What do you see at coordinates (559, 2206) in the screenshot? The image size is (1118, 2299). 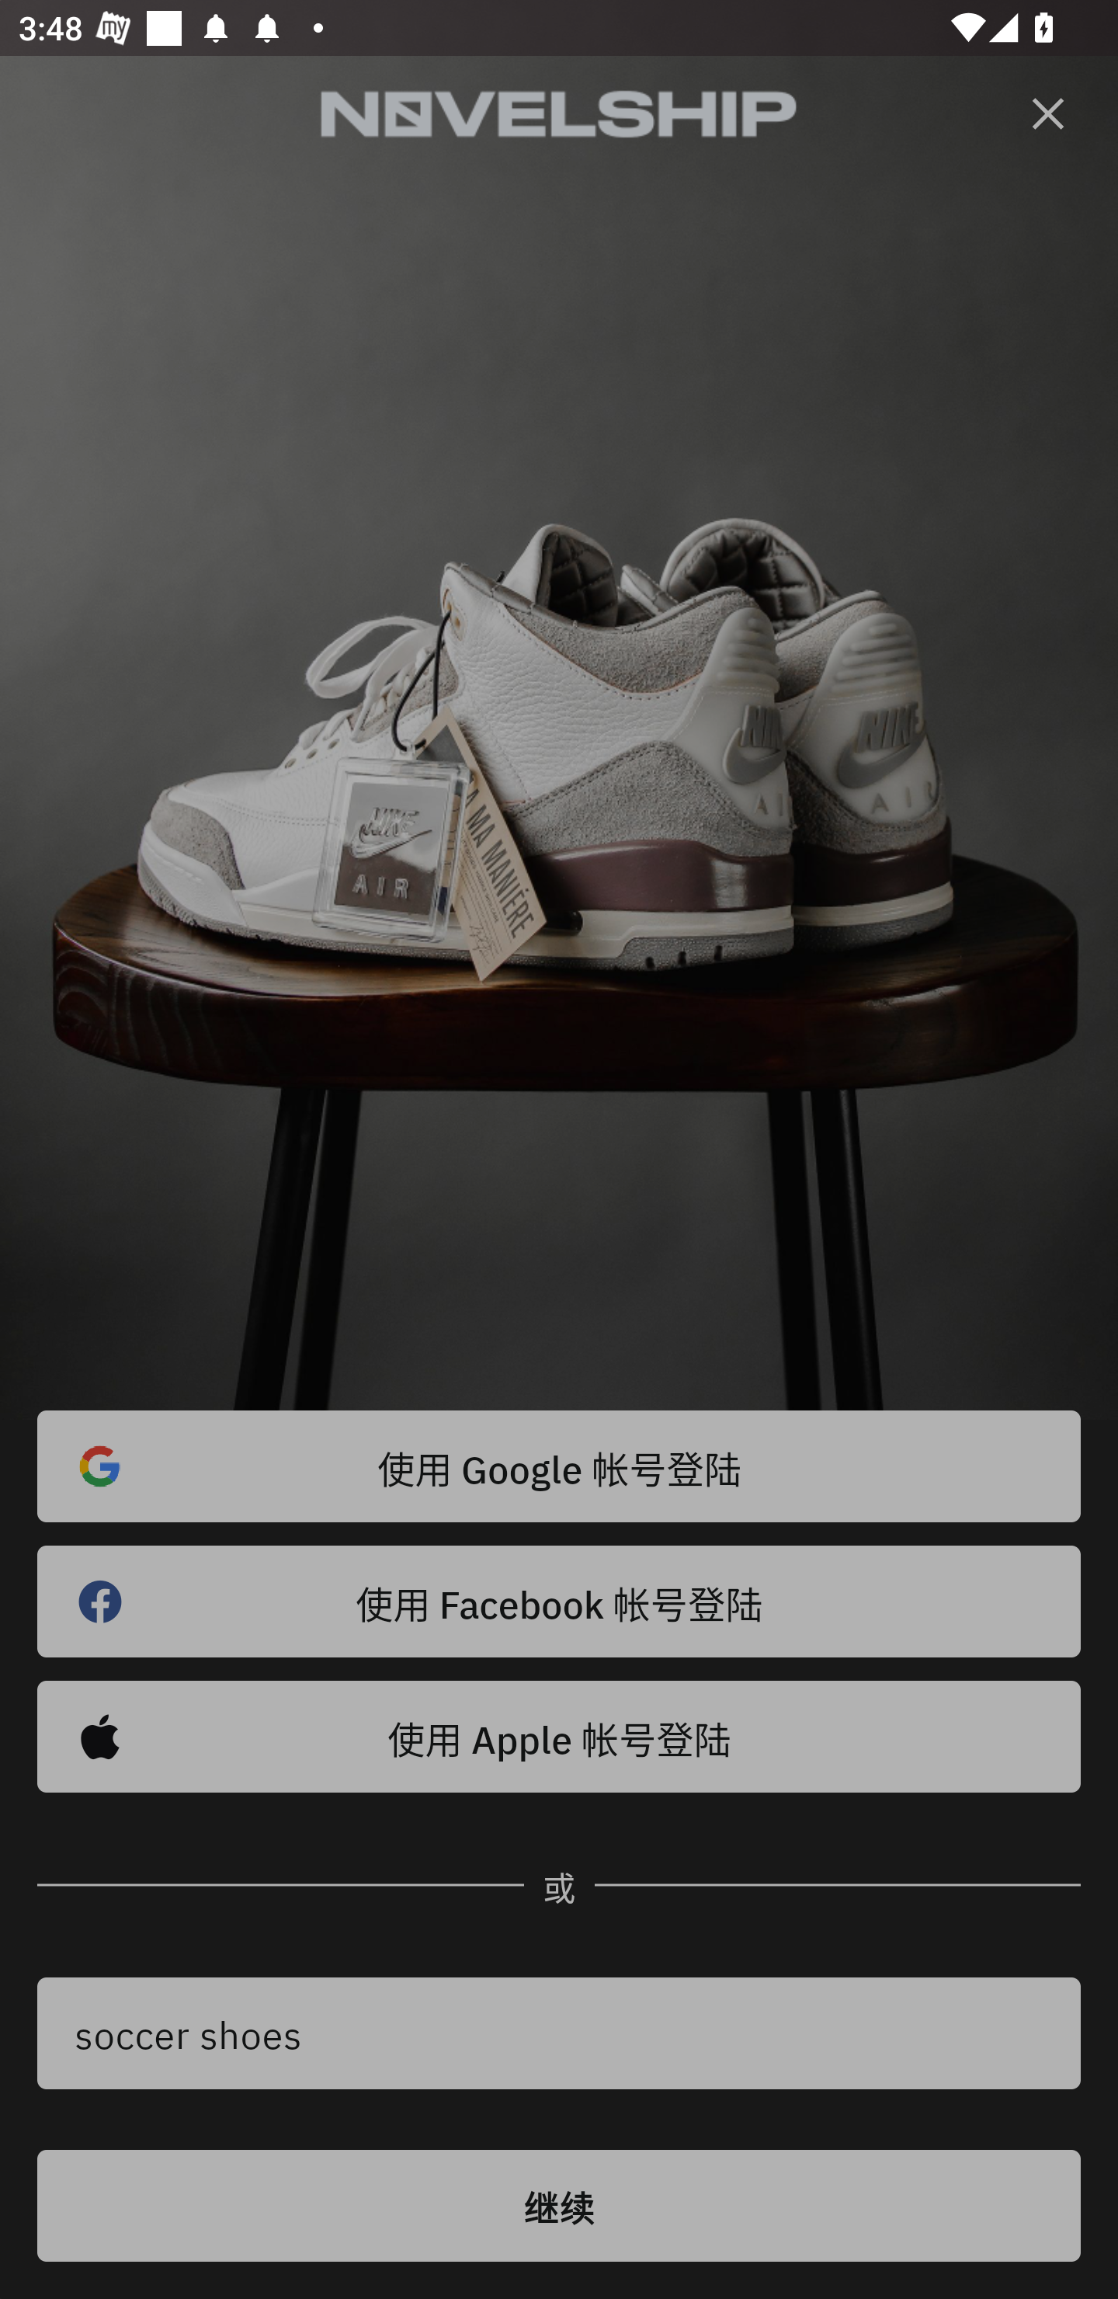 I see `继续` at bounding box center [559, 2206].